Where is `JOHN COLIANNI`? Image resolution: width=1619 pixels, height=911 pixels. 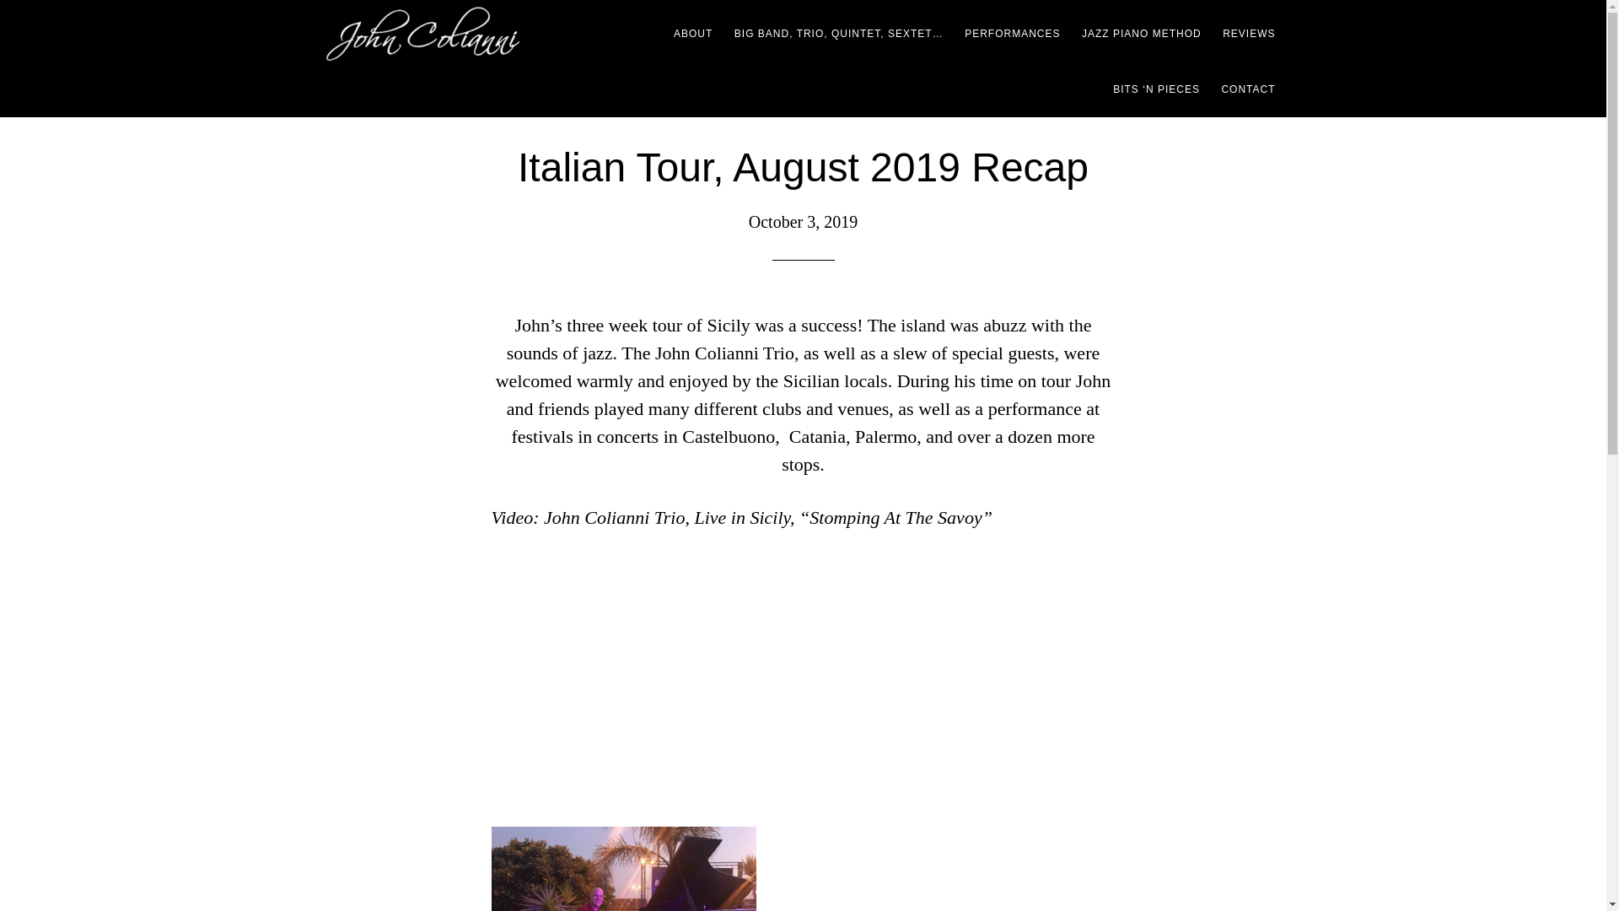 JOHN COLIANNI is located at coordinates (474, 34).